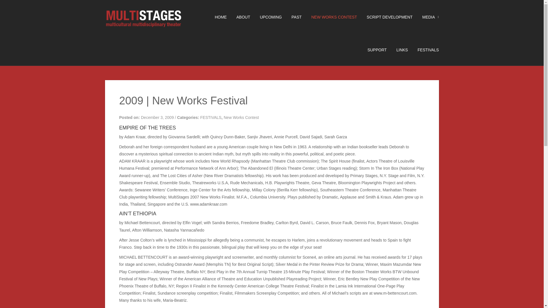  I want to click on FESTIVALS, so click(424, 50).